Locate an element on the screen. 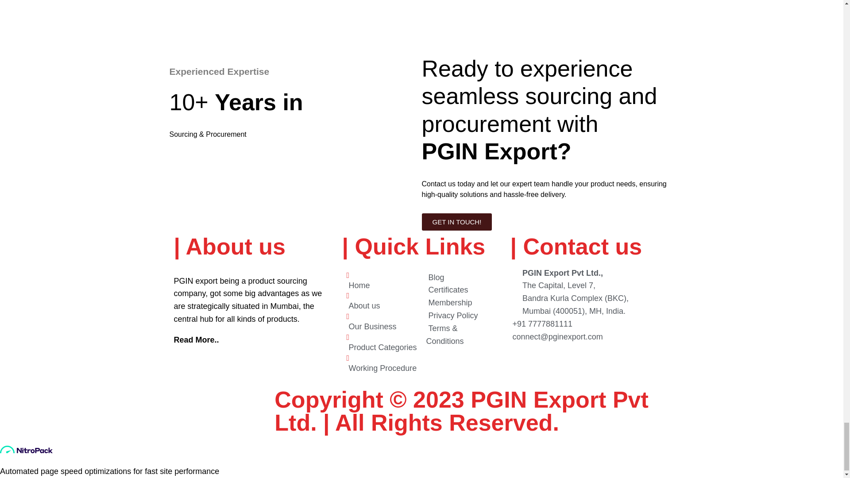 Image resolution: width=850 pixels, height=478 pixels. Read More.. is located at coordinates (196, 340).